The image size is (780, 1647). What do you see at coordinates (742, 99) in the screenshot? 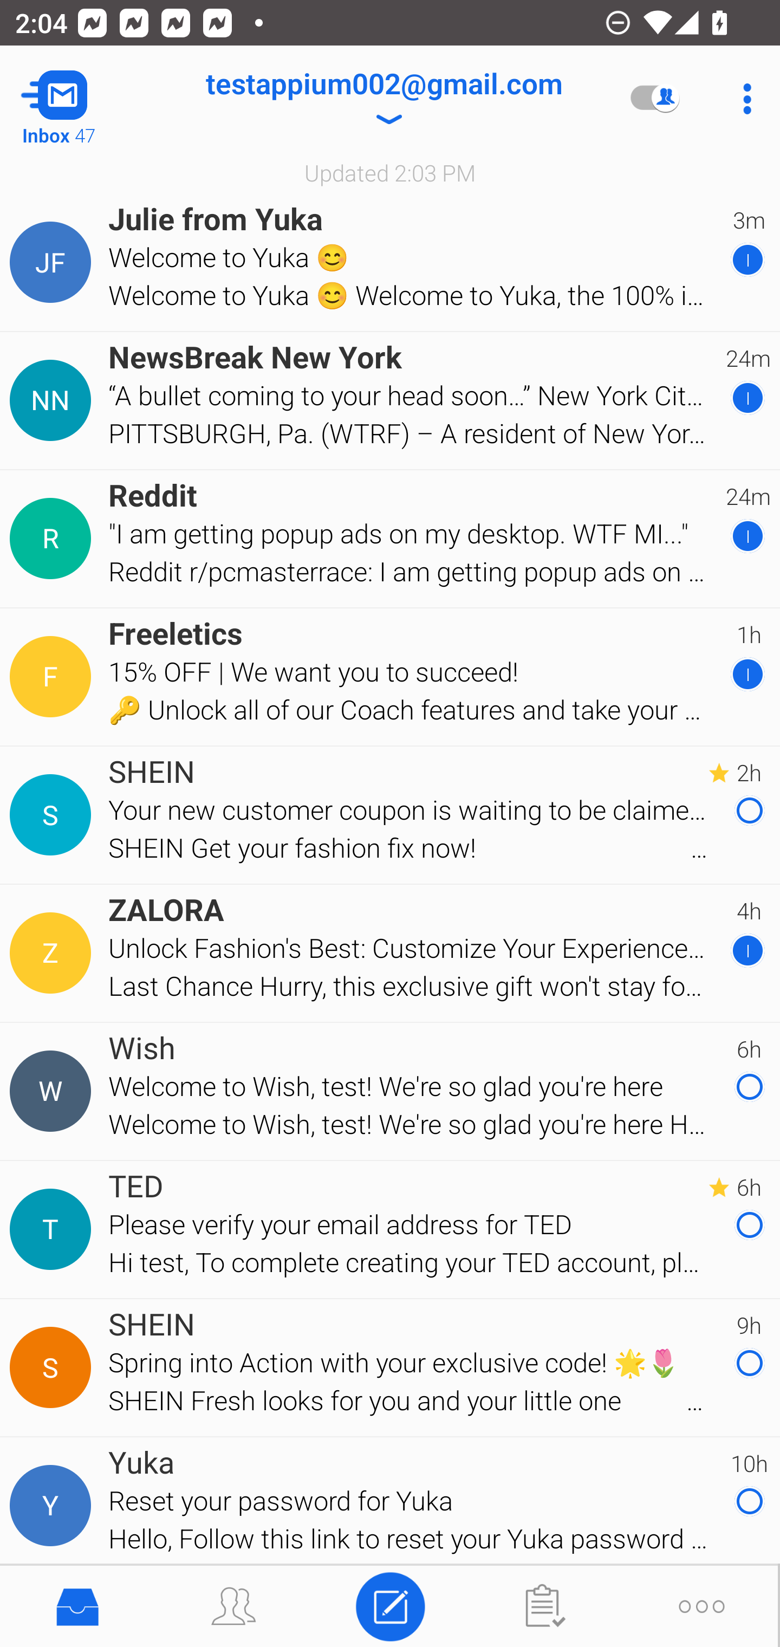
I see `More Options` at bounding box center [742, 99].